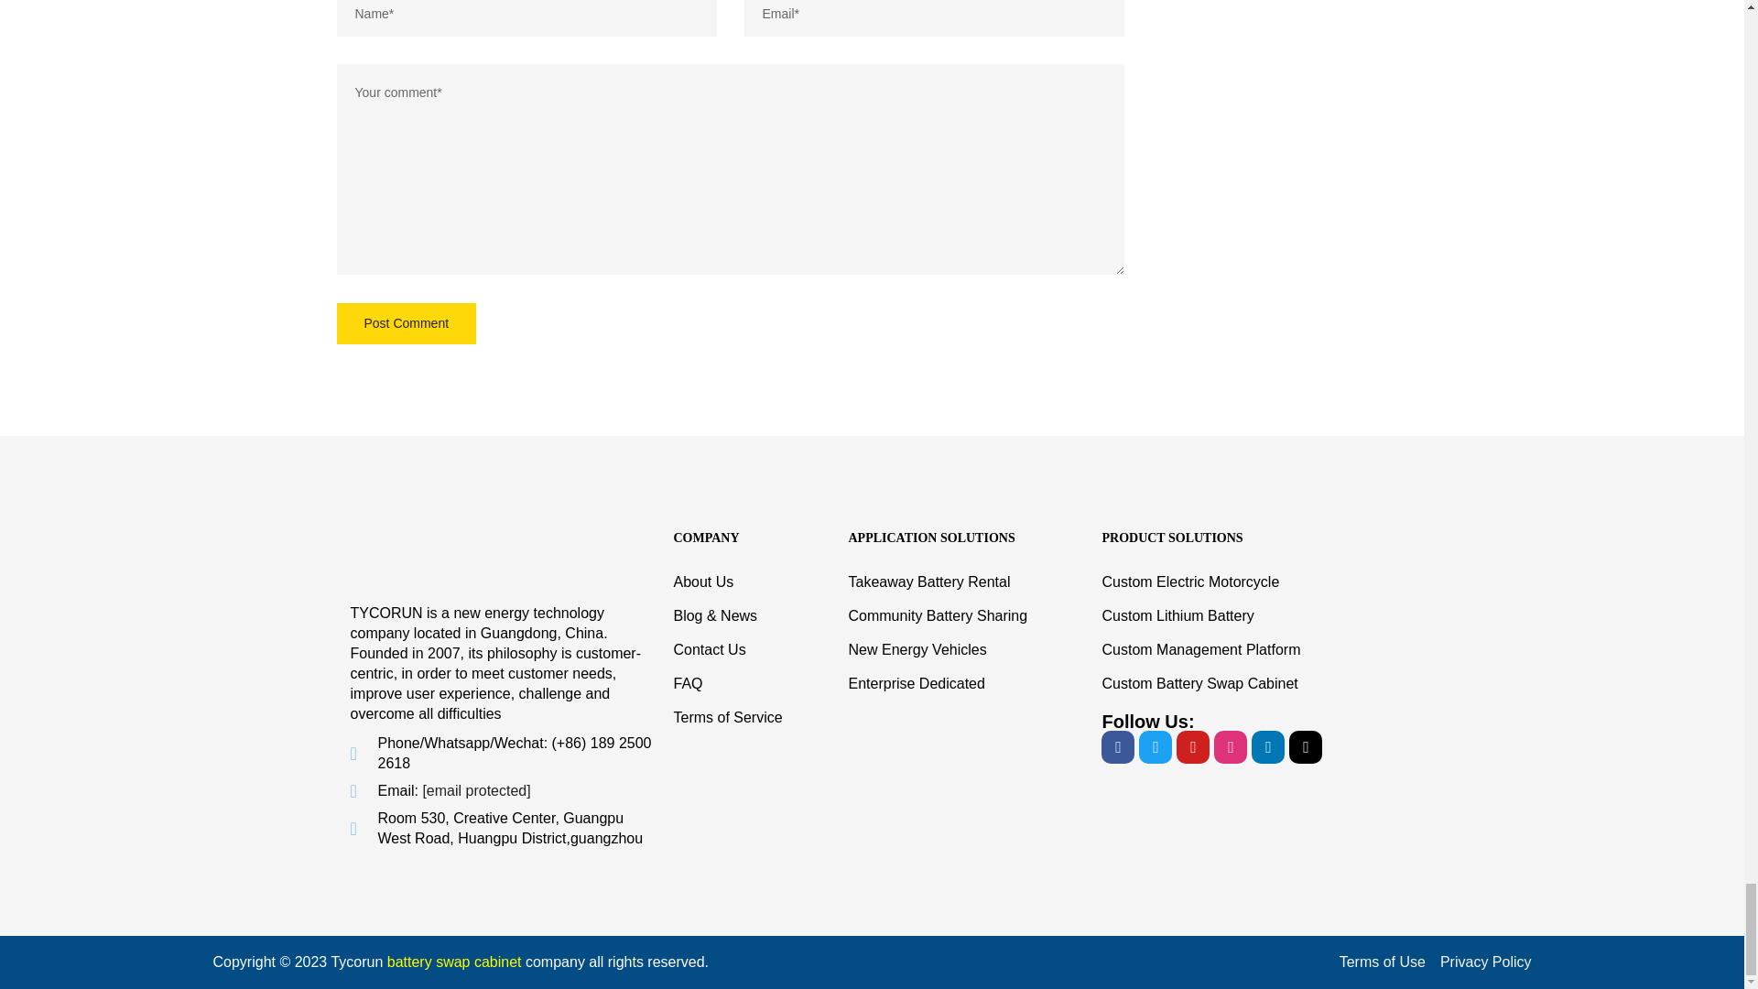 The width and height of the screenshot is (1758, 989). What do you see at coordinates (407, 322) in the screenshot?
I see `Post comment` at bounding box center [407, 322].